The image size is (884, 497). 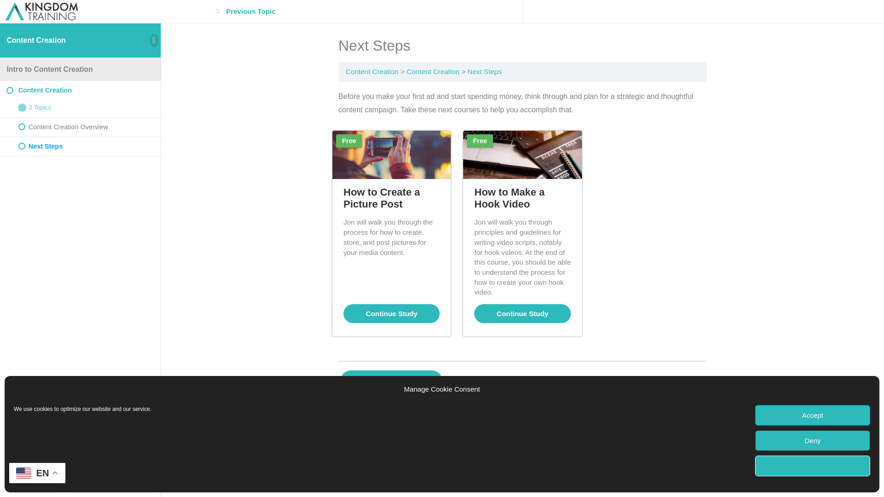 What do you see at coordinates (36, 40) in the screenshot?
I see `Content Creation` at bounding box center [36, 40].